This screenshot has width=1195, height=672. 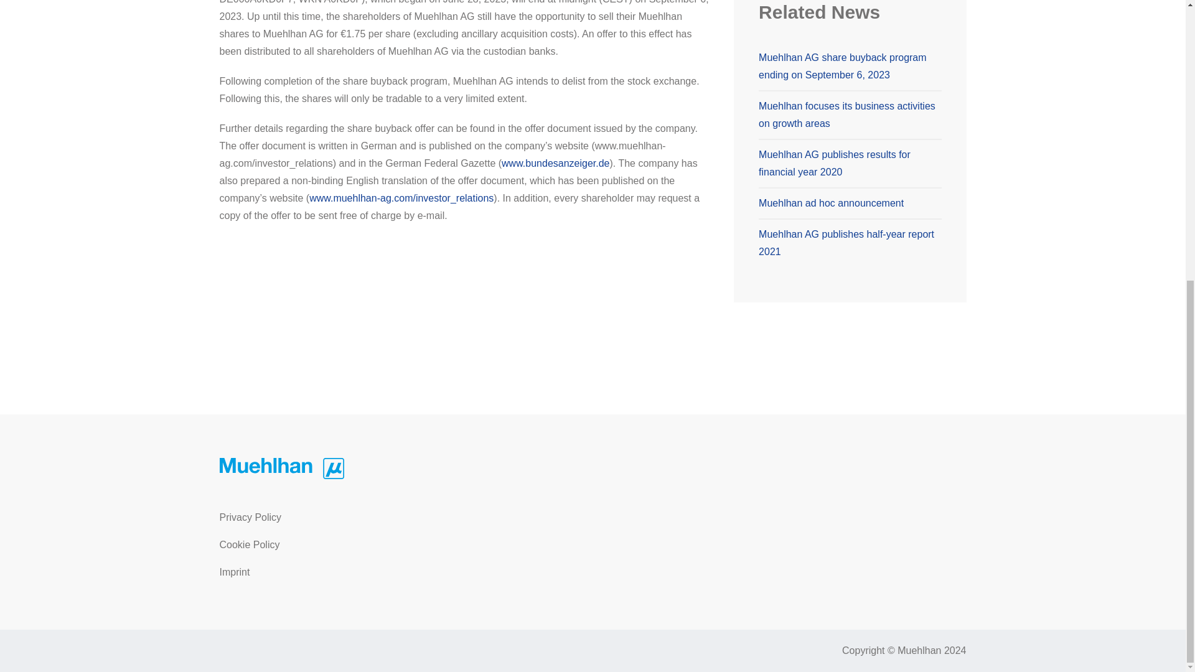 I want to click on Muehlhan ad hoc announcement, so click(x=831, y=171).